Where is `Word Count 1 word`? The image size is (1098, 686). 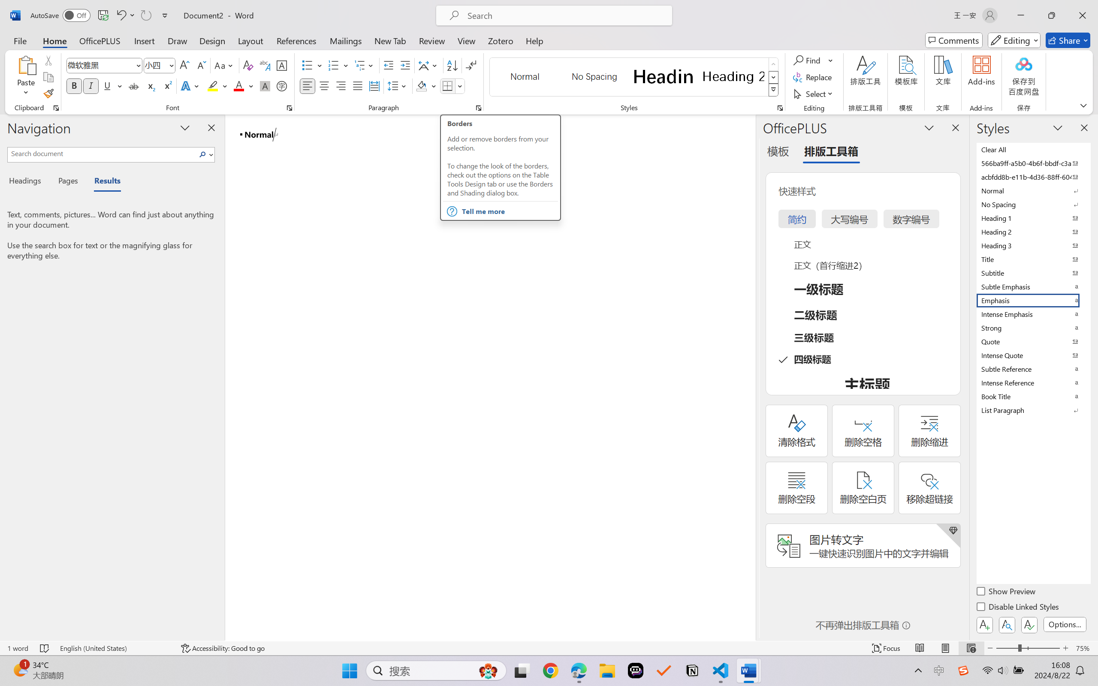 Word Count 1 word is located at coordinates (17, 648).